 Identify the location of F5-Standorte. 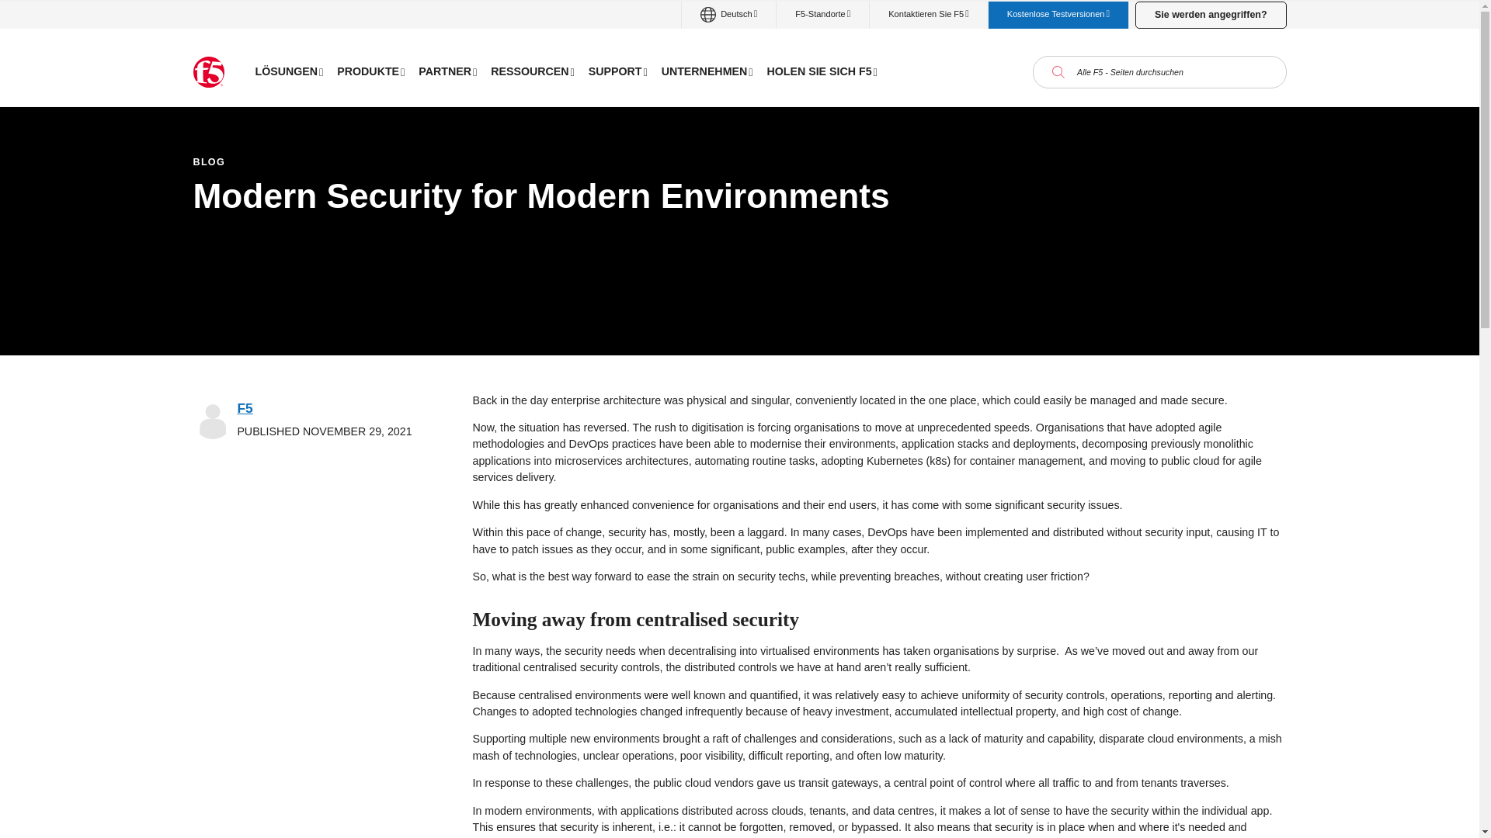
(823, 14).